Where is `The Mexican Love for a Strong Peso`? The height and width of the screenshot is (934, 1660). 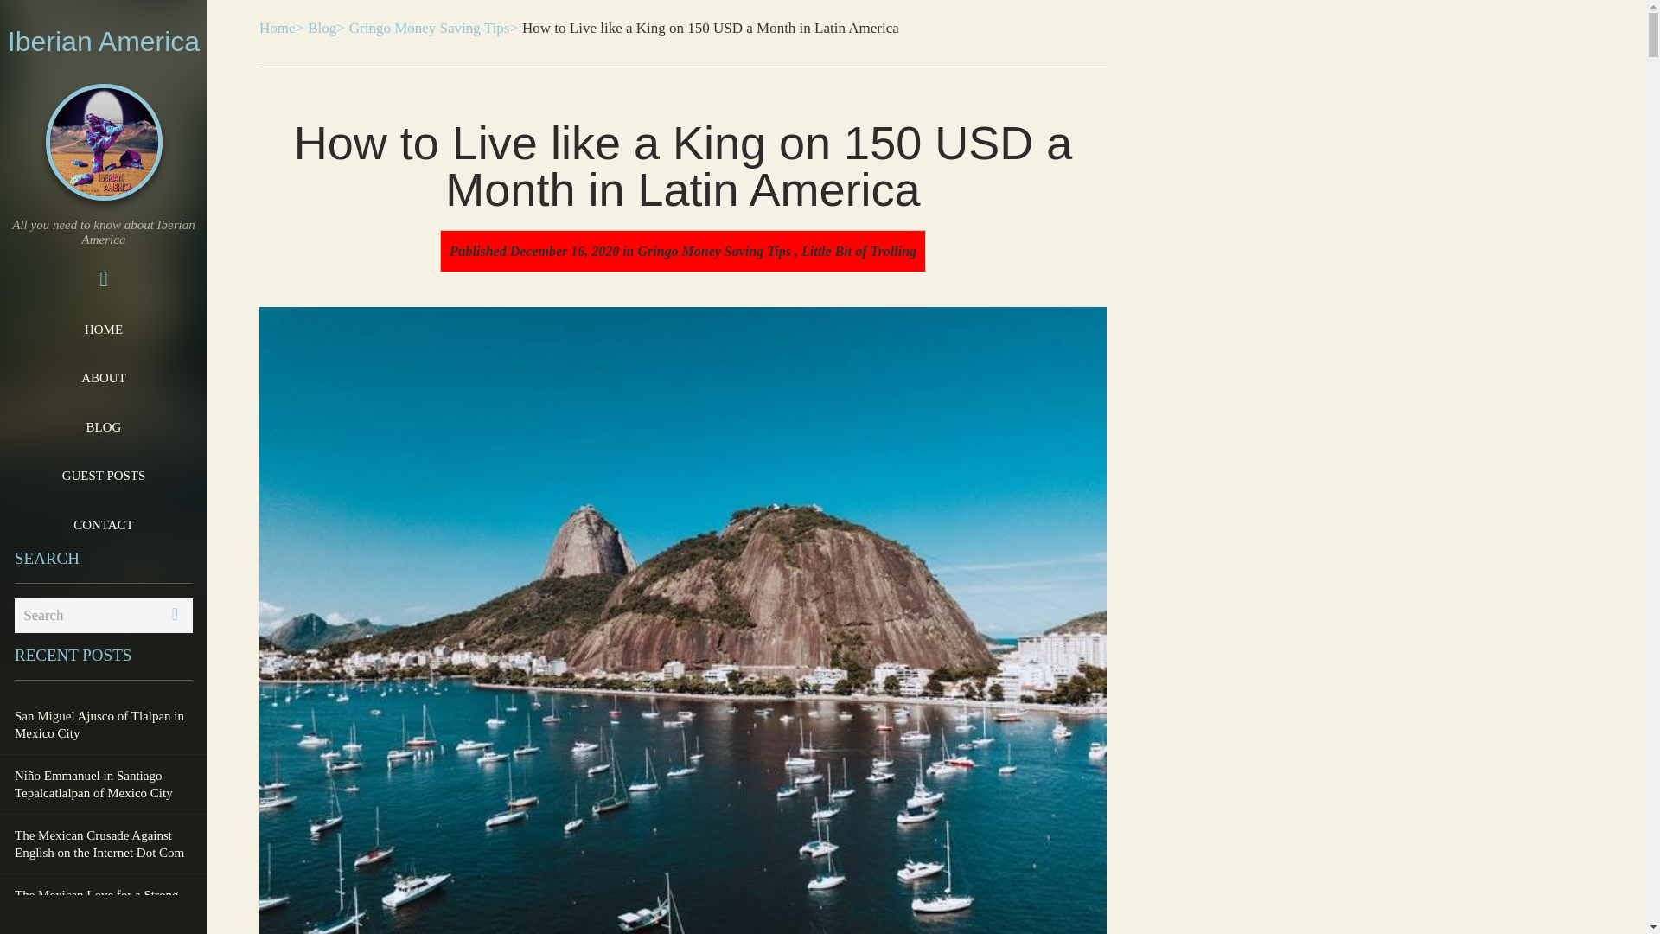 The Mexican Love for a Strong Peso is located at coordinates (104, 903).